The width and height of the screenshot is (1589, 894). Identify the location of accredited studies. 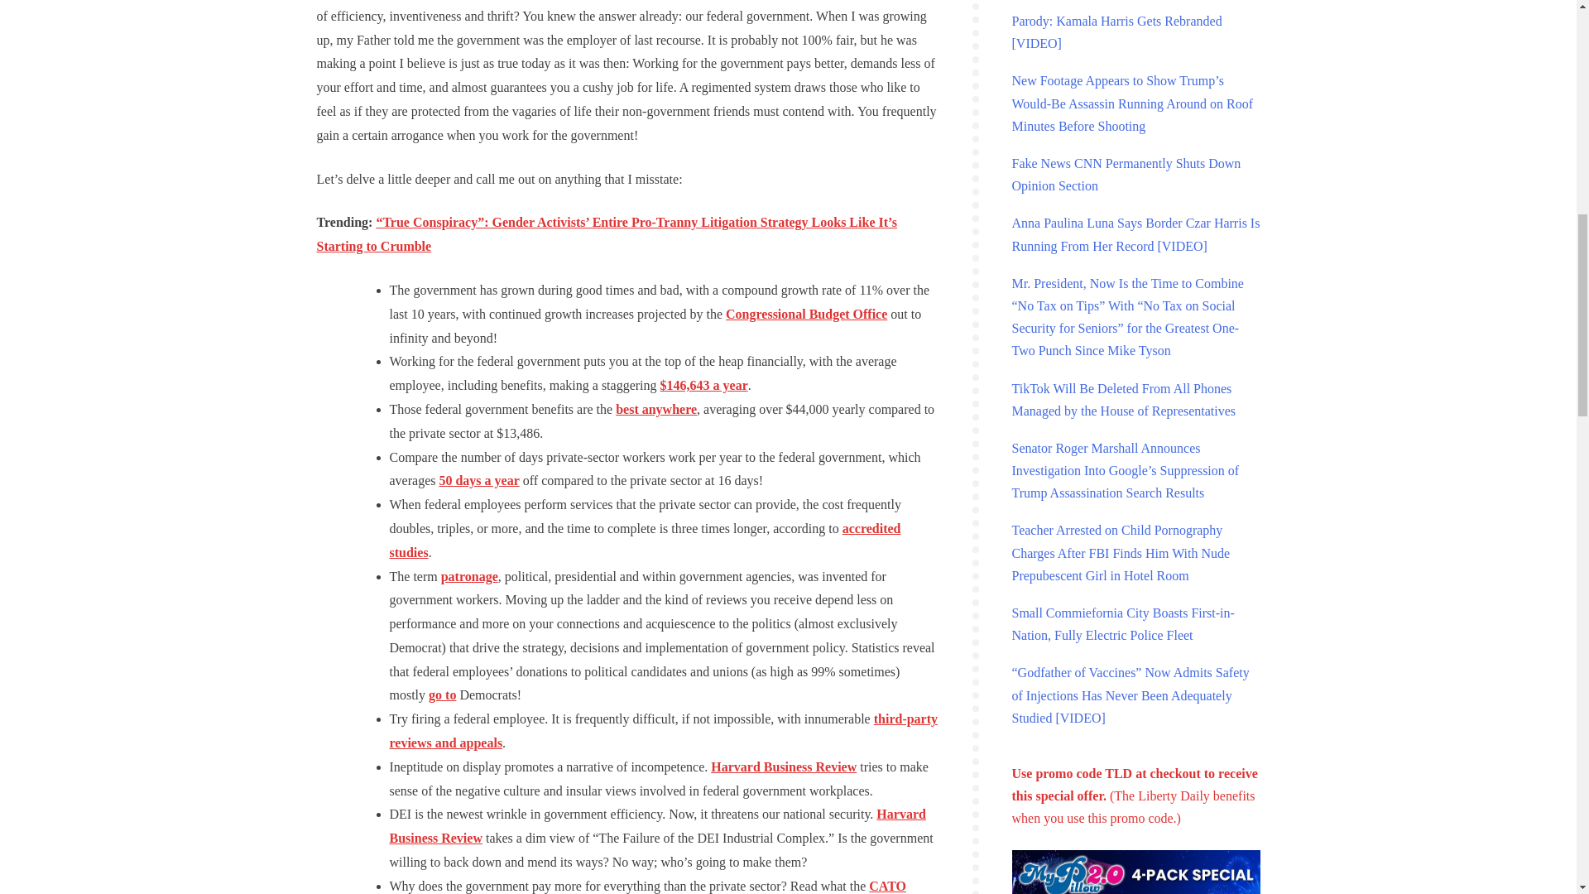
(645, 540).